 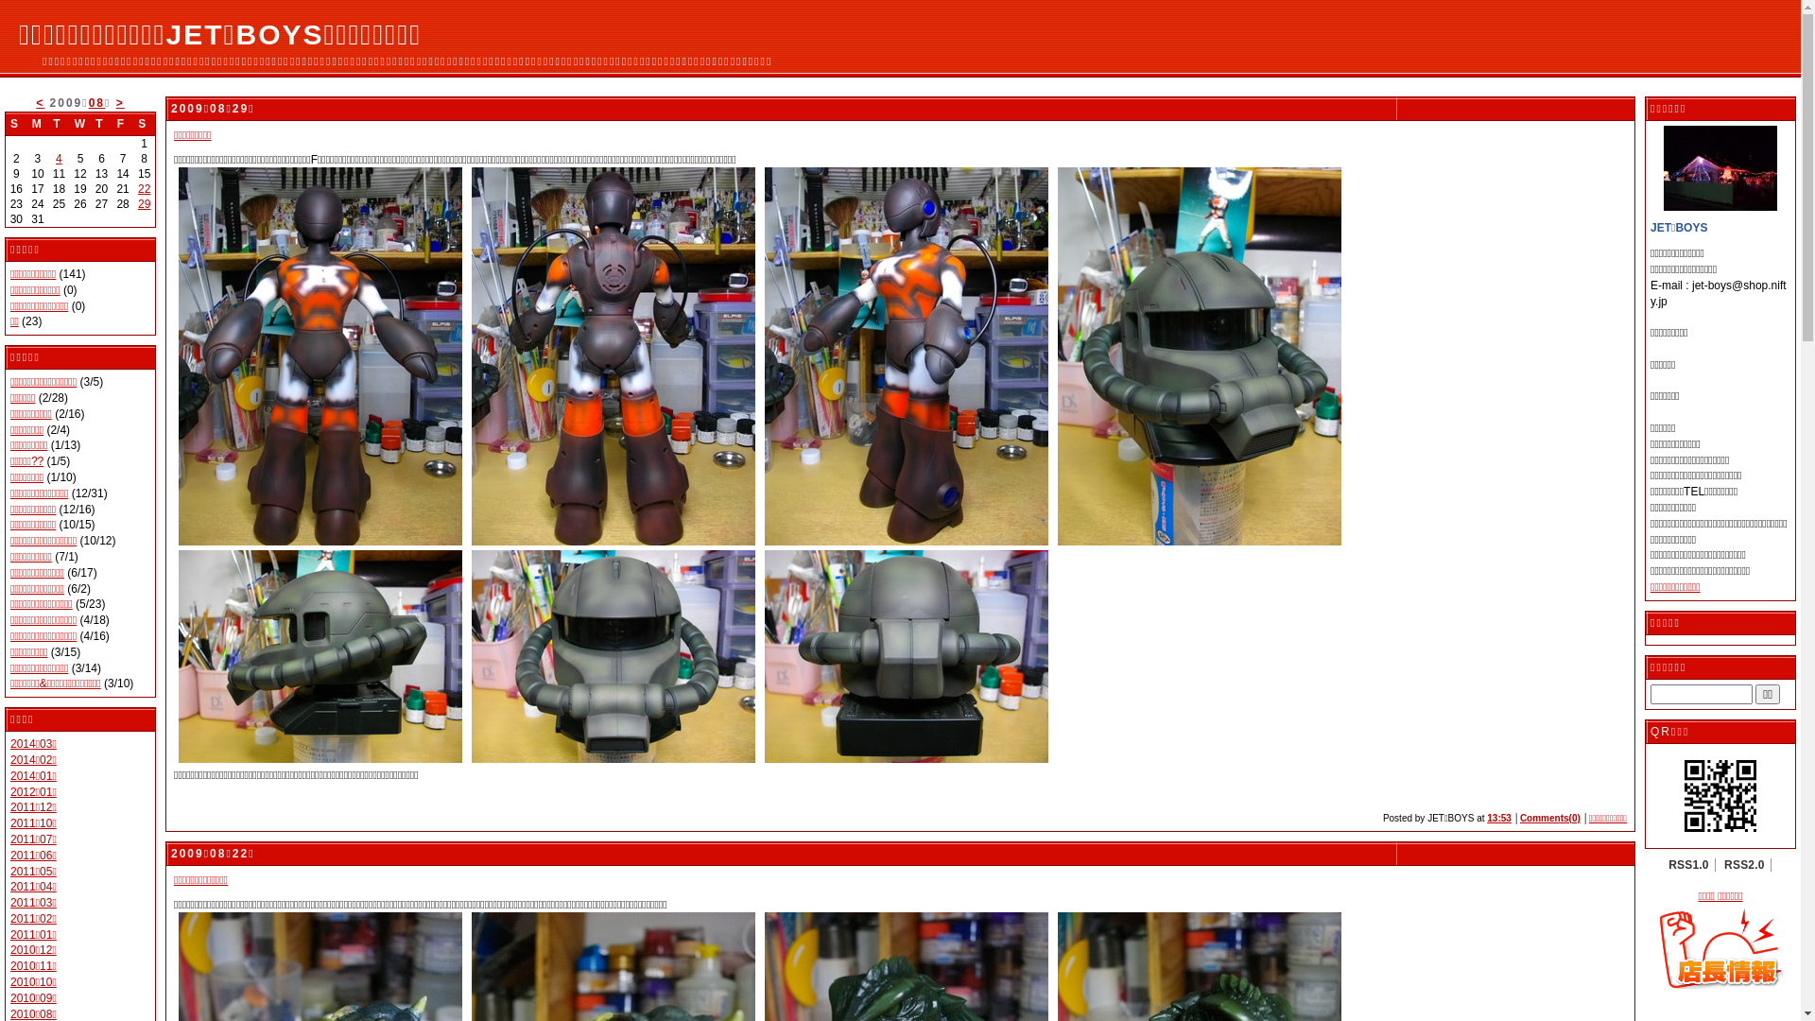 I want to click on Comments(0), so click(x=1550, y=819).